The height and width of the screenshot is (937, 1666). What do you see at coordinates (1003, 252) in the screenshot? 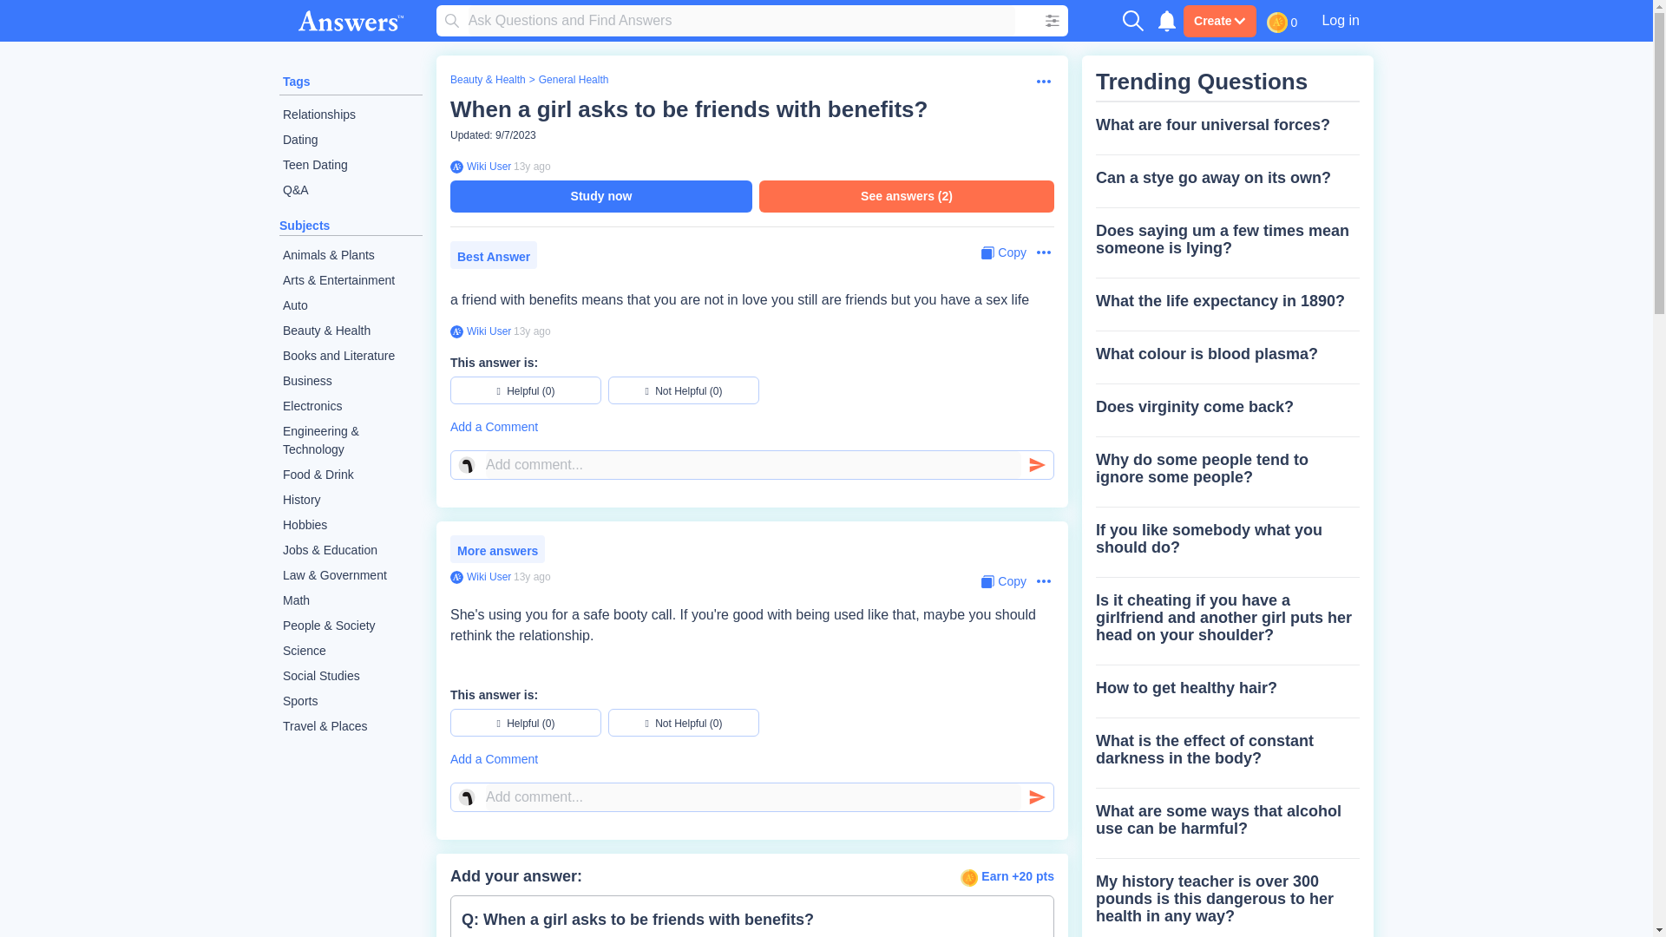
I see `Copy` at bounding box center [1003, 252].